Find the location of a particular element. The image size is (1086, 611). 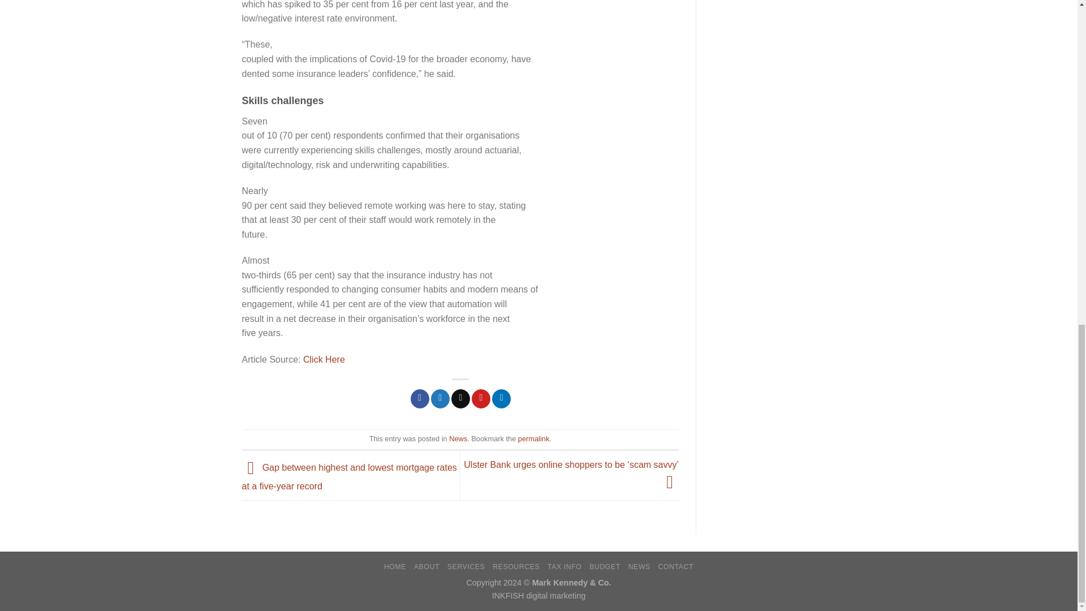

Click Here is located at coordinates (324, 359).